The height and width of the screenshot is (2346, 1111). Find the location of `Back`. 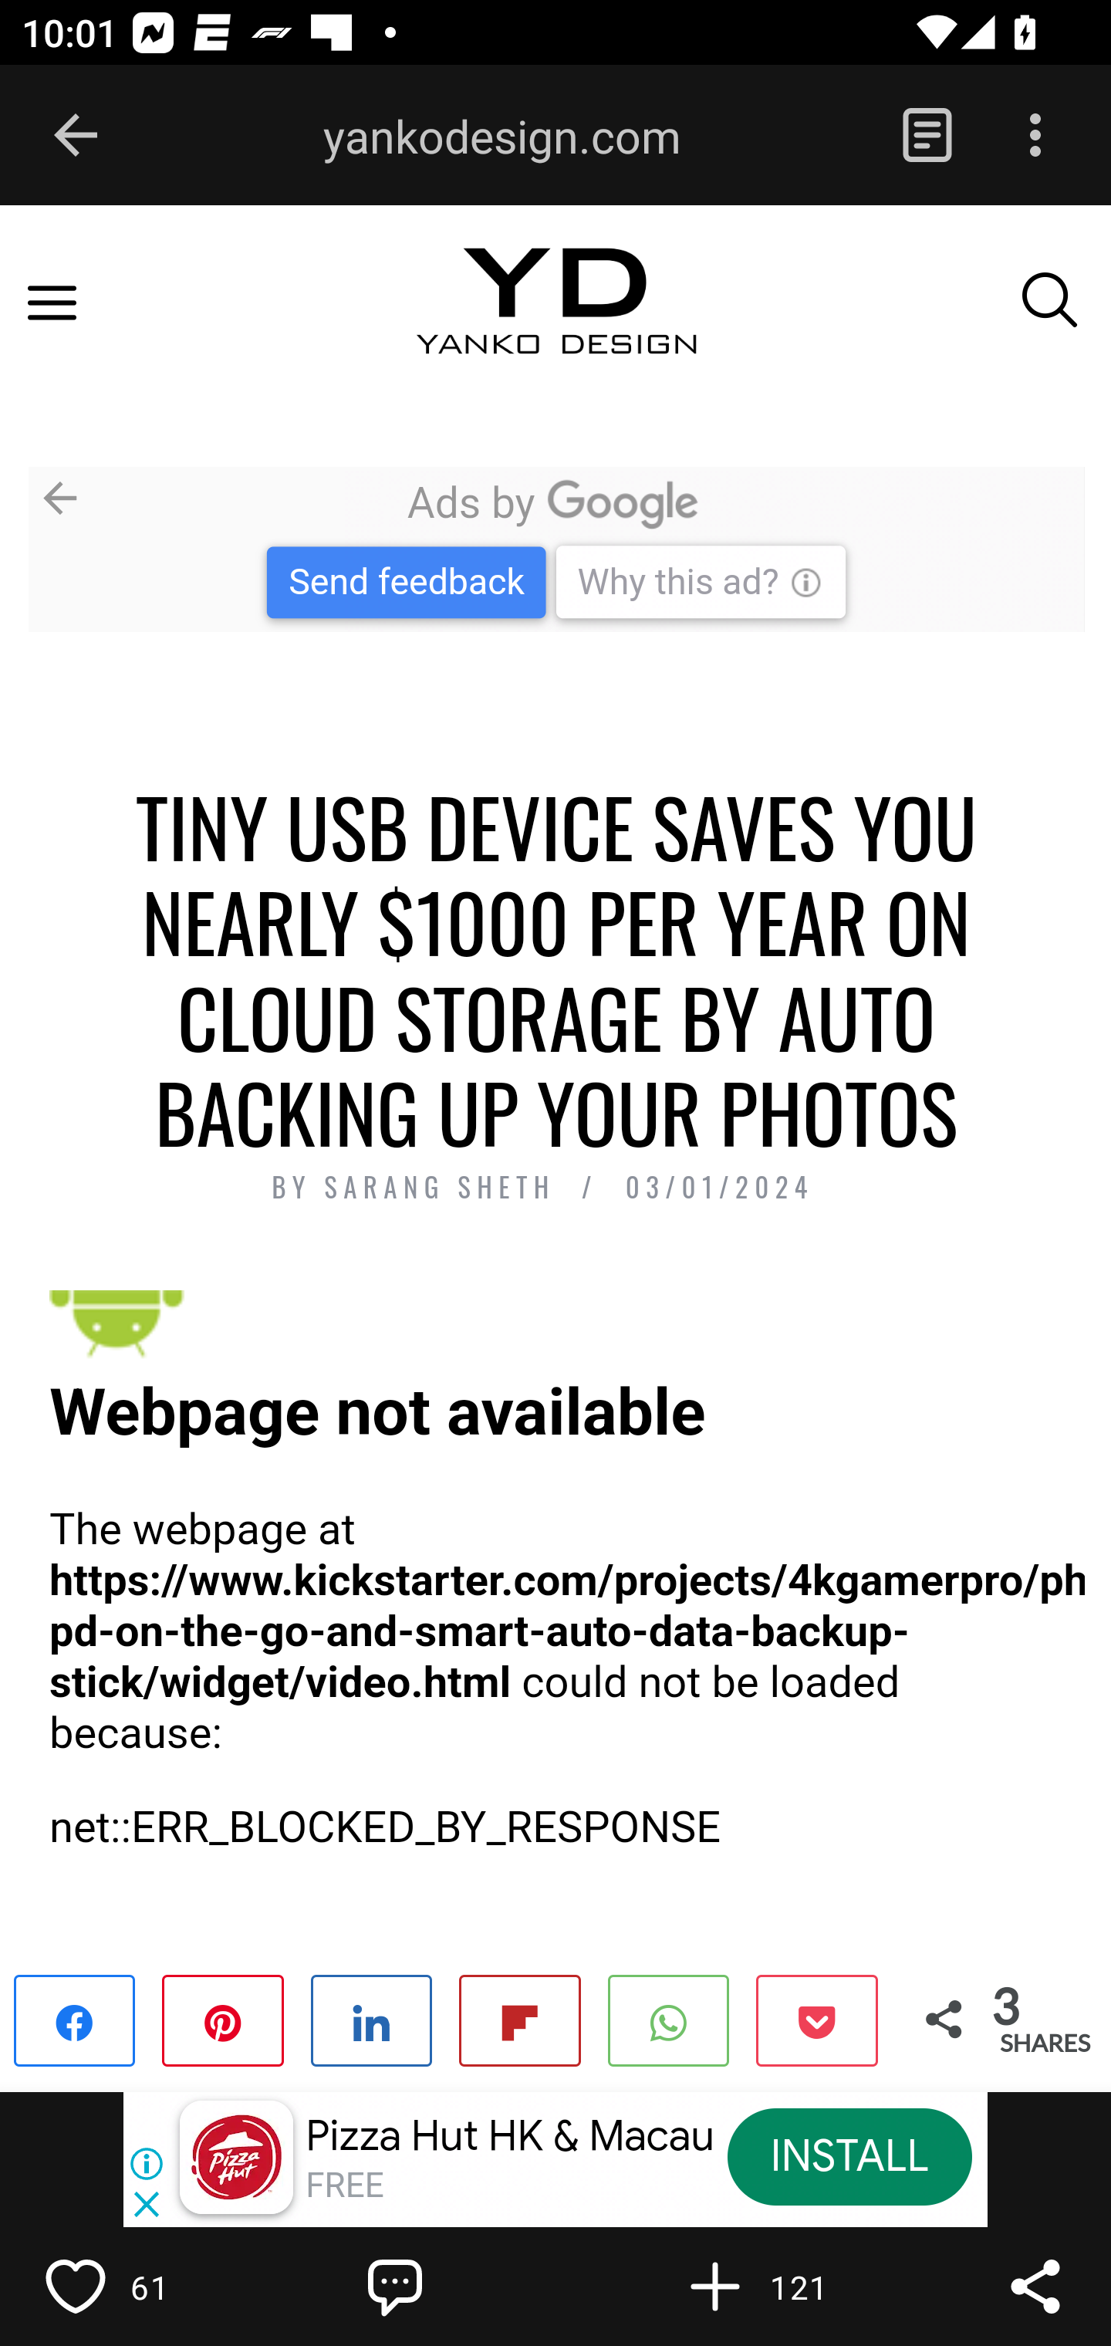

Back is located at coordinates (76, 136).